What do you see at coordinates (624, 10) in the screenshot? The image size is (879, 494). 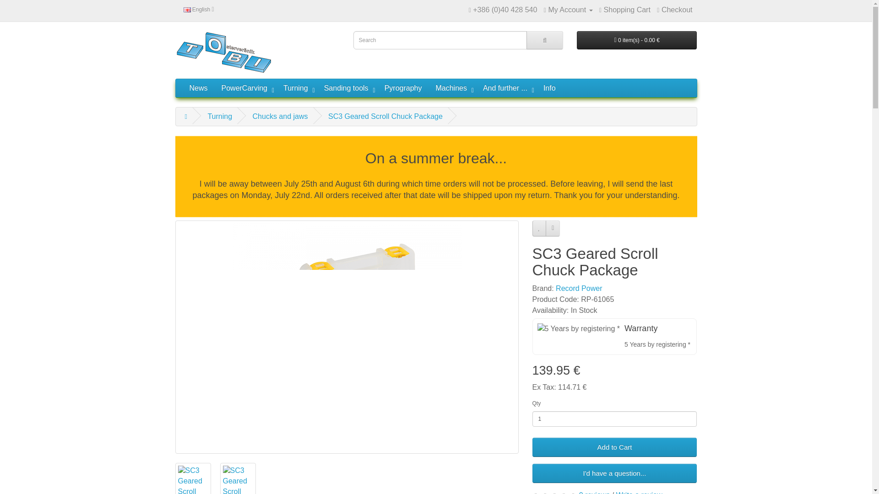 I see `Shopping Cart` at bounding box center [624, 10].